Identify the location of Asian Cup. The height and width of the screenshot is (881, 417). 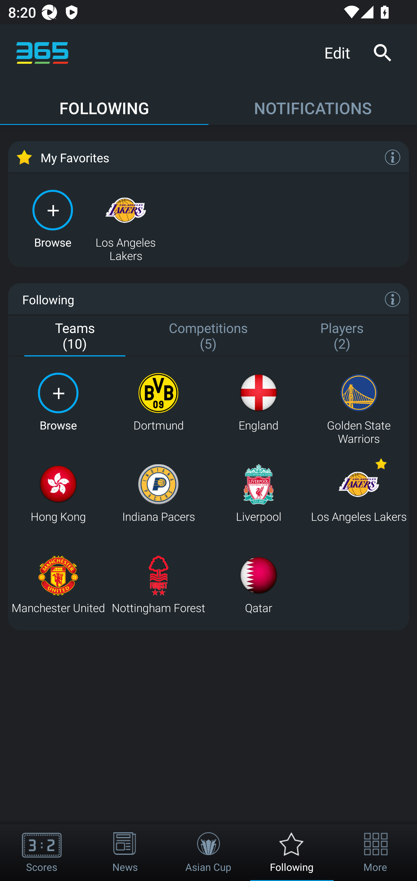
(209, 853).